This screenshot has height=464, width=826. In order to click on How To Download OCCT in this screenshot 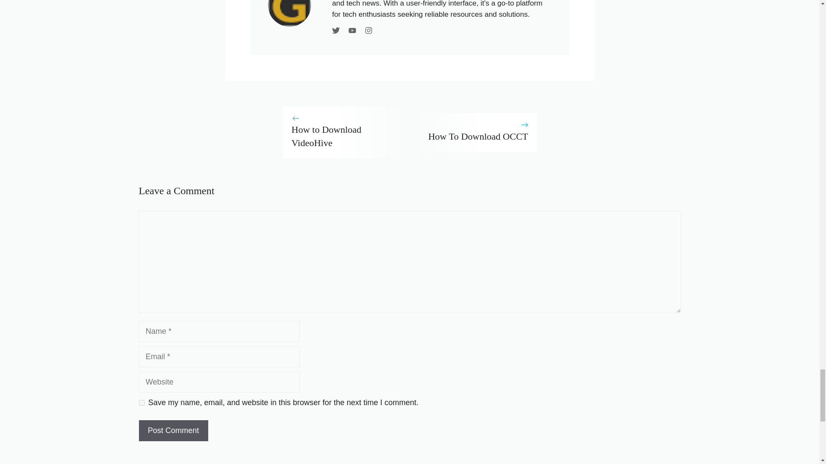, I will do `click(478, 136)`.